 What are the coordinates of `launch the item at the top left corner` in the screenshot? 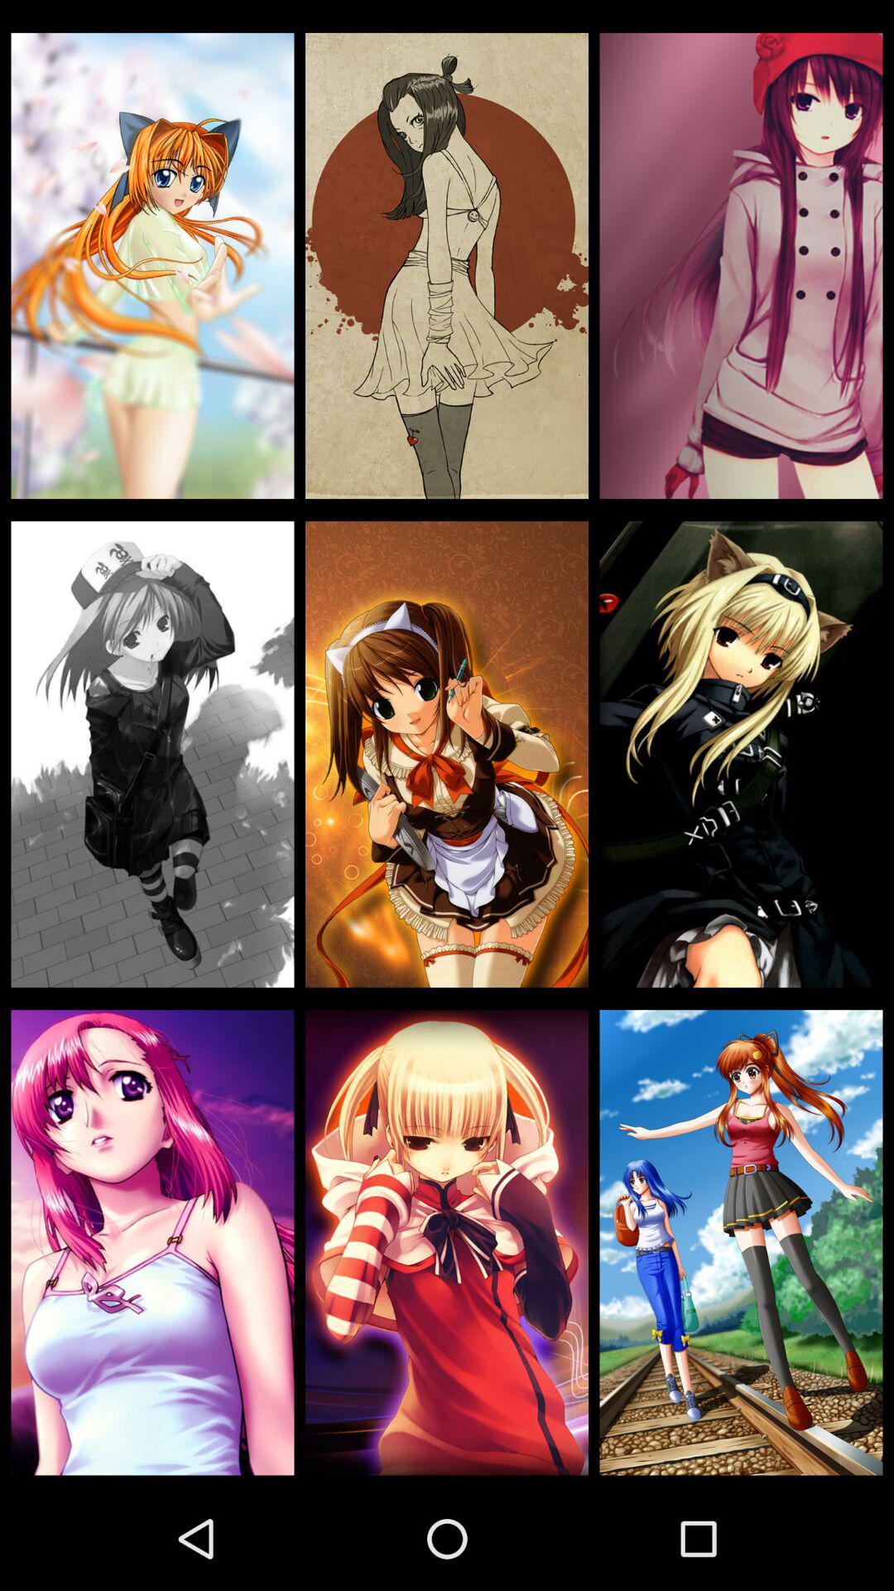 It's located at (152, 265).